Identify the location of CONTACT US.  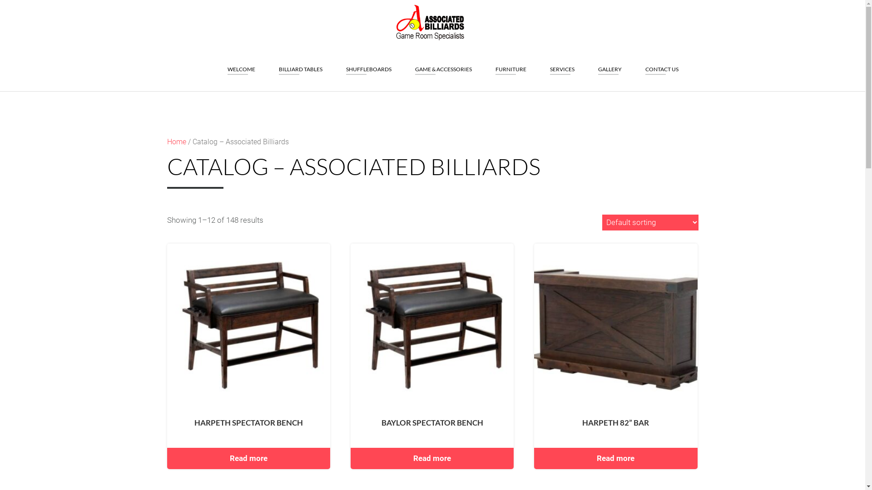
(661, 64).